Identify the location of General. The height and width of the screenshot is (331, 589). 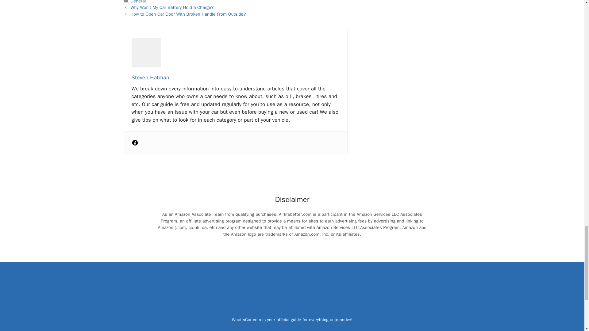
(138, 2).